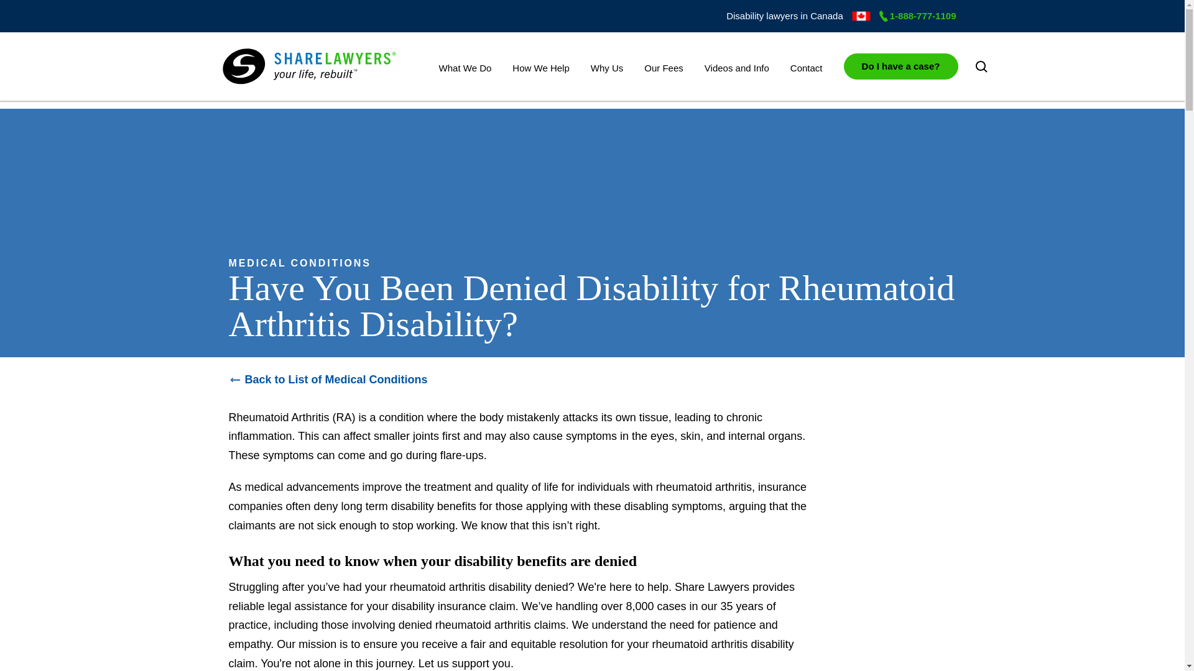 This screenshot has width=1194, height=671. I want to click on 1-888-777-1109, so click(917, 16).